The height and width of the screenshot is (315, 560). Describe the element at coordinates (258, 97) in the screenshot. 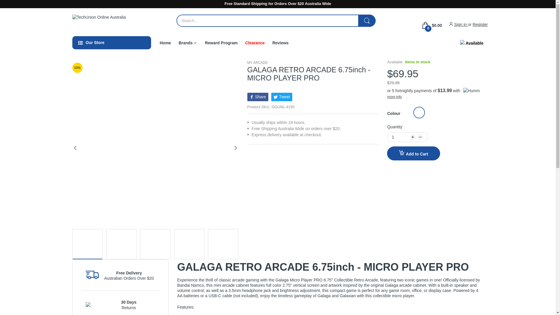

I see `Share` at that location.